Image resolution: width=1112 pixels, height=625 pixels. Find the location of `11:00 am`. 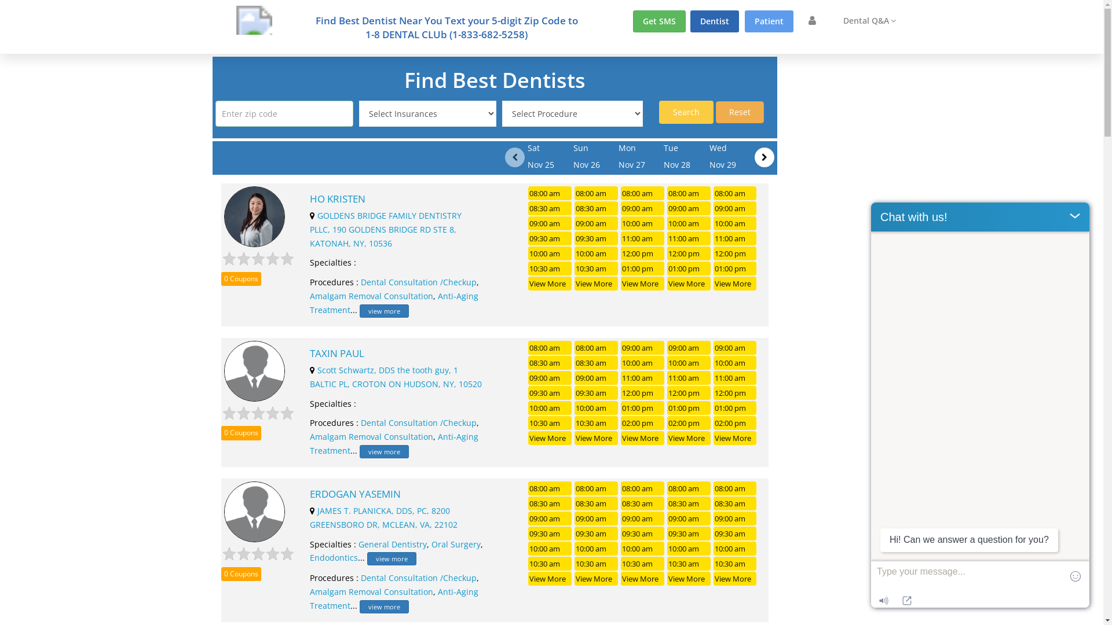

11:00 am is located at coordinates (643, 378).